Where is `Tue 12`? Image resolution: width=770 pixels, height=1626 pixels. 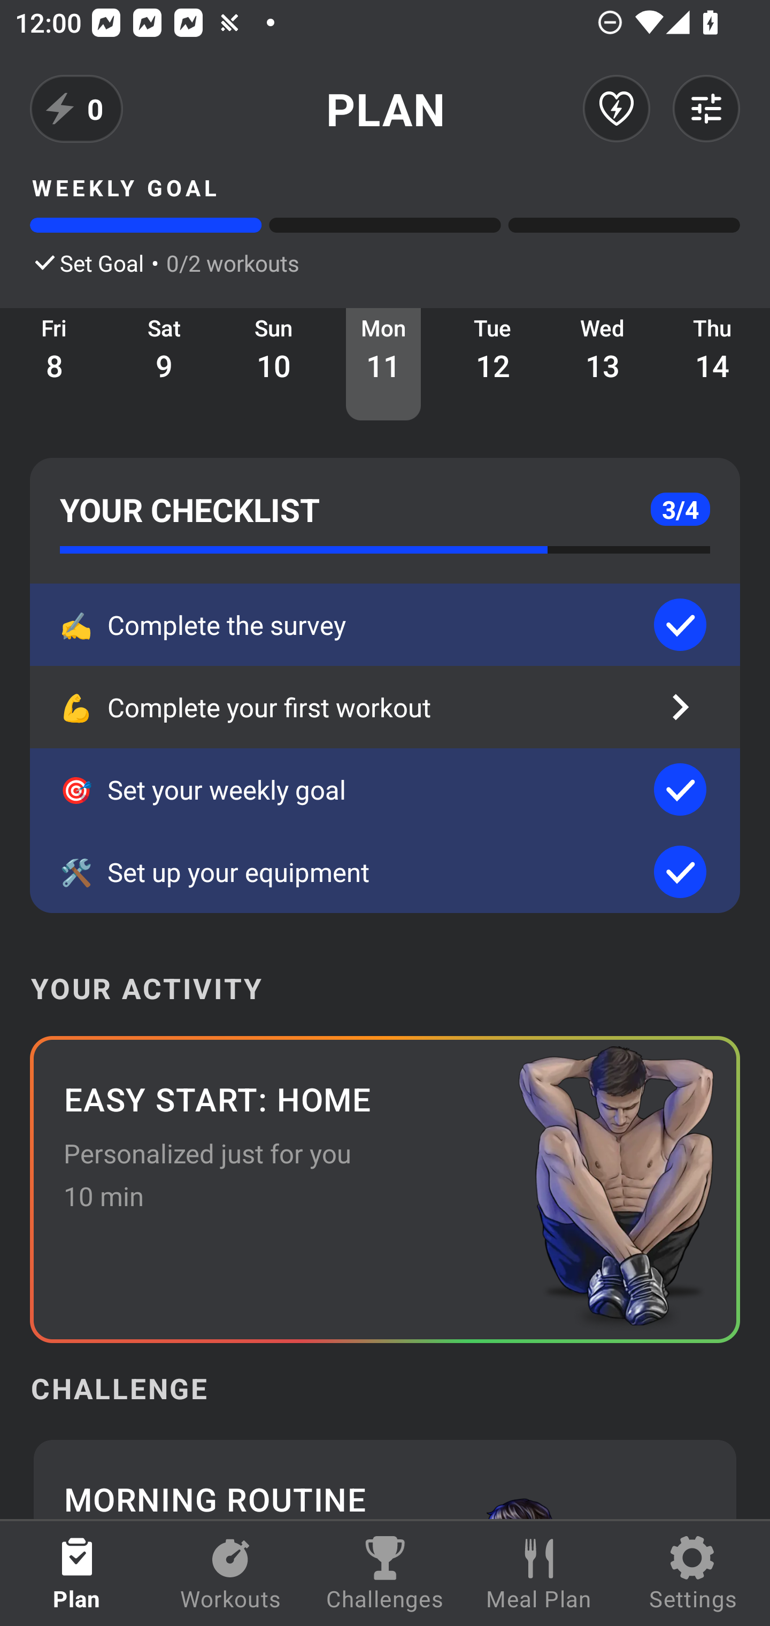 Tue 12 is located at coordinates (493, 364).